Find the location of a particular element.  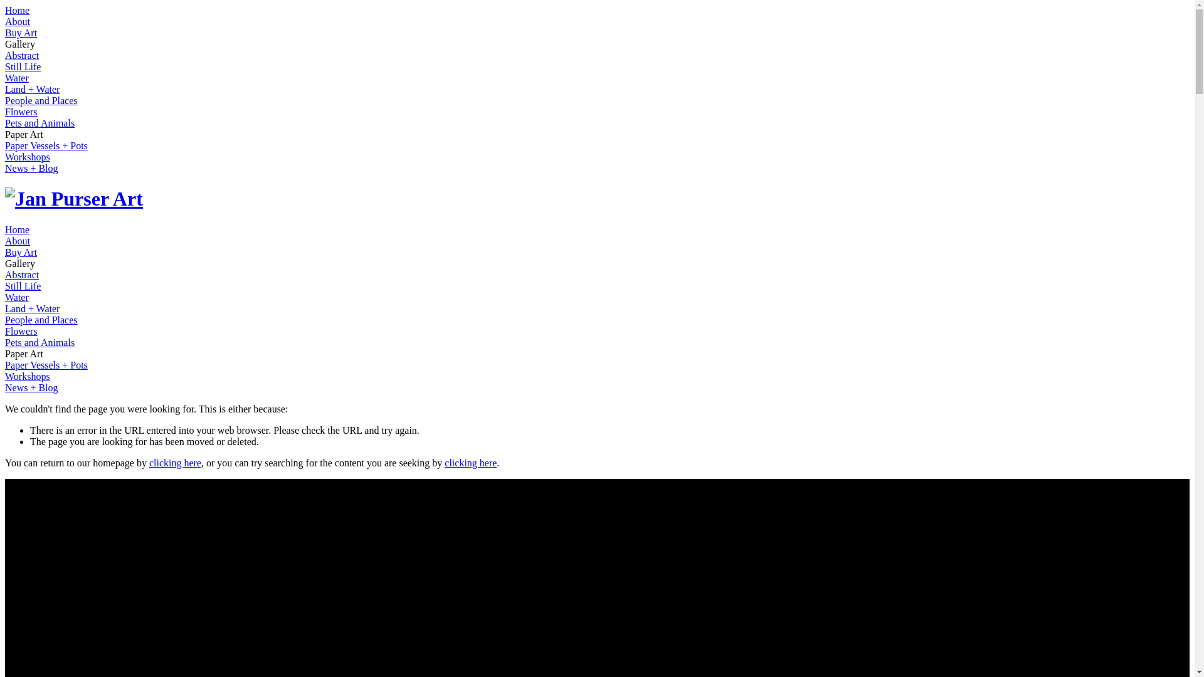

Land + Water is located at coordinates (33, 308).